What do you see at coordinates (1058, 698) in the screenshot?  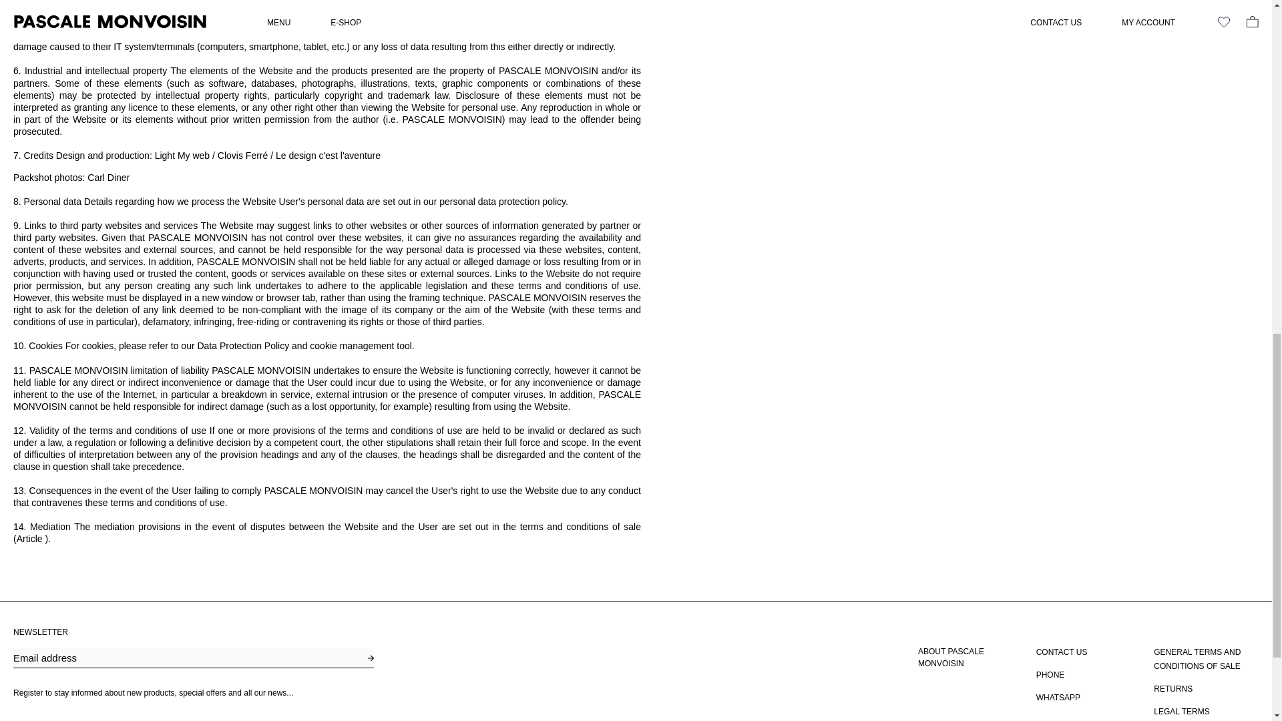 I see `WHATSAPP` at bounding box center [1058, 698].